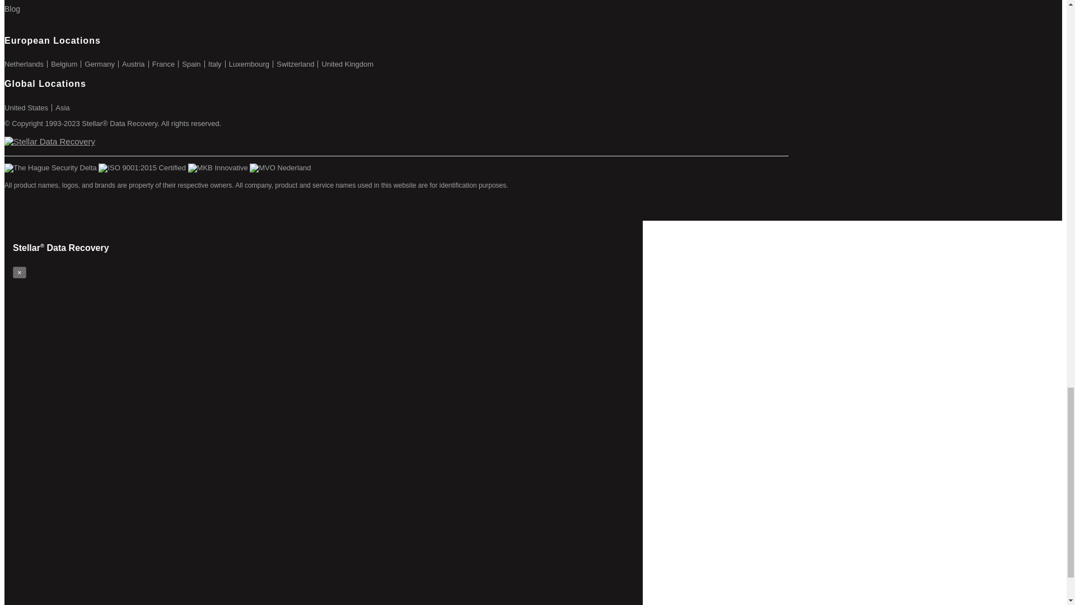 Image resolution: width=1075 pixels, height=605 pixels. What do you see at coordinates (49, 141) in the screenshot?
I see `Stellar Data Recovery` at bounding box center [49, 141].